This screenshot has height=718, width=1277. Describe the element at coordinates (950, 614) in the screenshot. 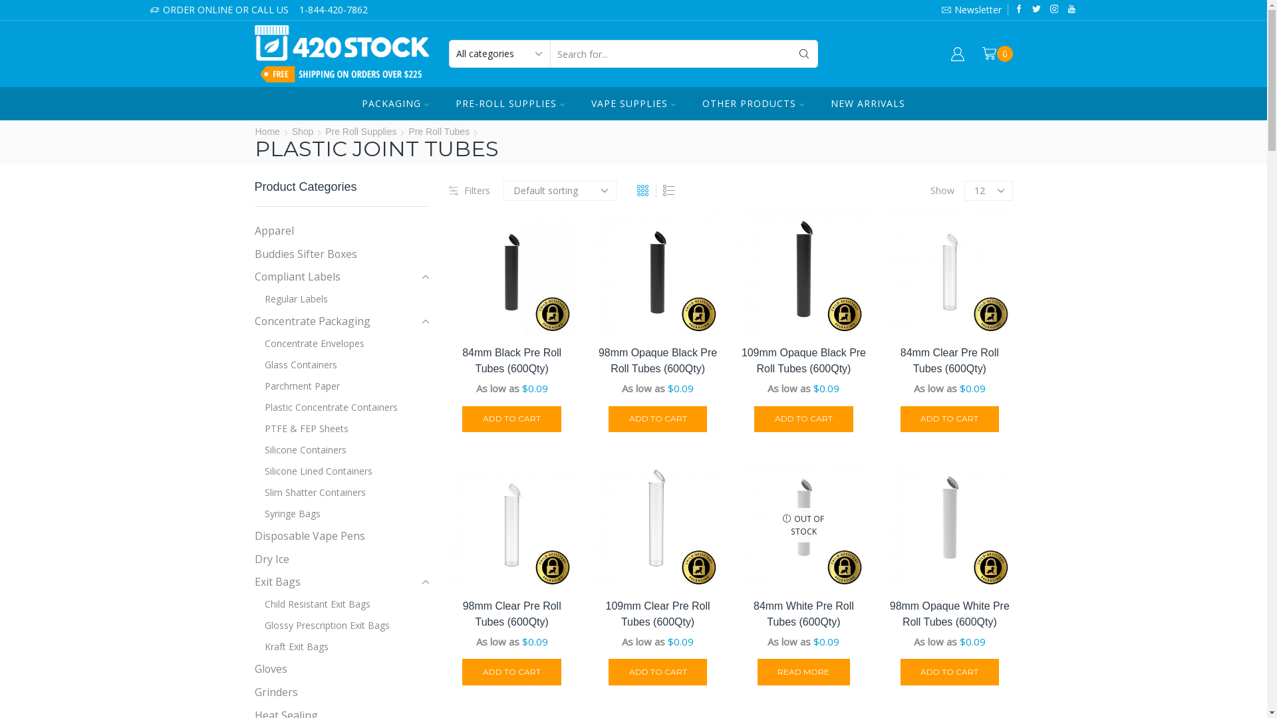

I see `98mm Opaque White Pre Roll Tubes (600Qty)` at that location.